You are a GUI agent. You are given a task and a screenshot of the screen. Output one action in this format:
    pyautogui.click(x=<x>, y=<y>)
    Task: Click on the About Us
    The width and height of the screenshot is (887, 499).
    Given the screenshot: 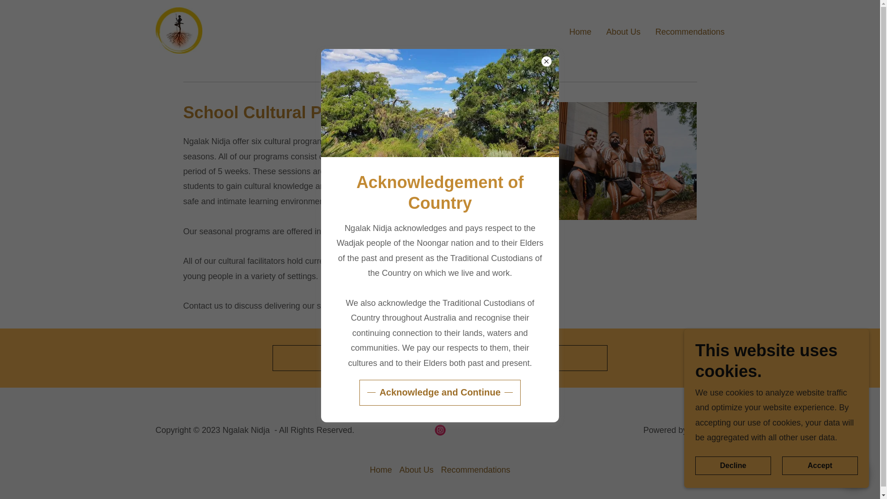 What is the action you would take?
    pyautogui.click(x=416, y=470)
    